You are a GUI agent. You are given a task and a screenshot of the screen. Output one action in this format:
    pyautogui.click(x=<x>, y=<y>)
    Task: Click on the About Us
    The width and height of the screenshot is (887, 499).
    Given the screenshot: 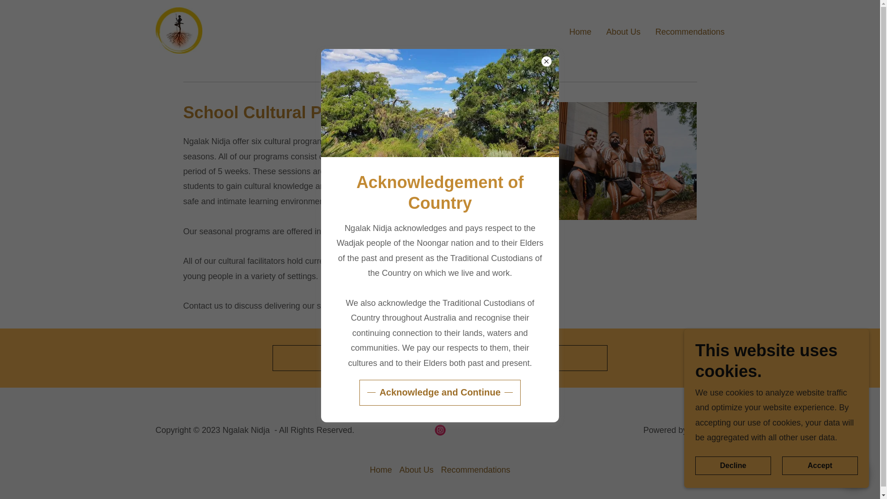 What is the action you would take?
    pyautogui.click(x=416, y=470)
    